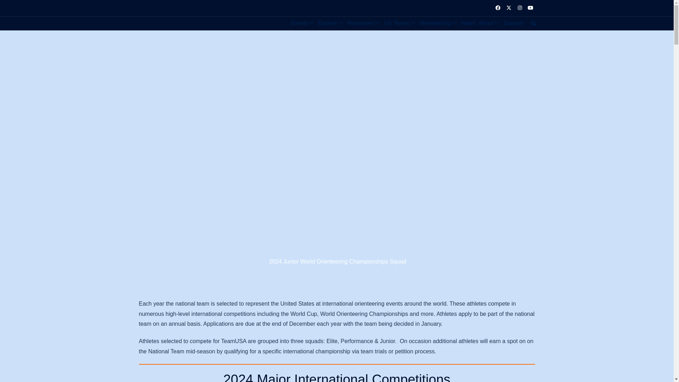 The width and height of the screenshot is (679, 382). What do you see at coordinates (327, 23) in the screenshot?
I see `Explore` at bounding box center [327, 23].